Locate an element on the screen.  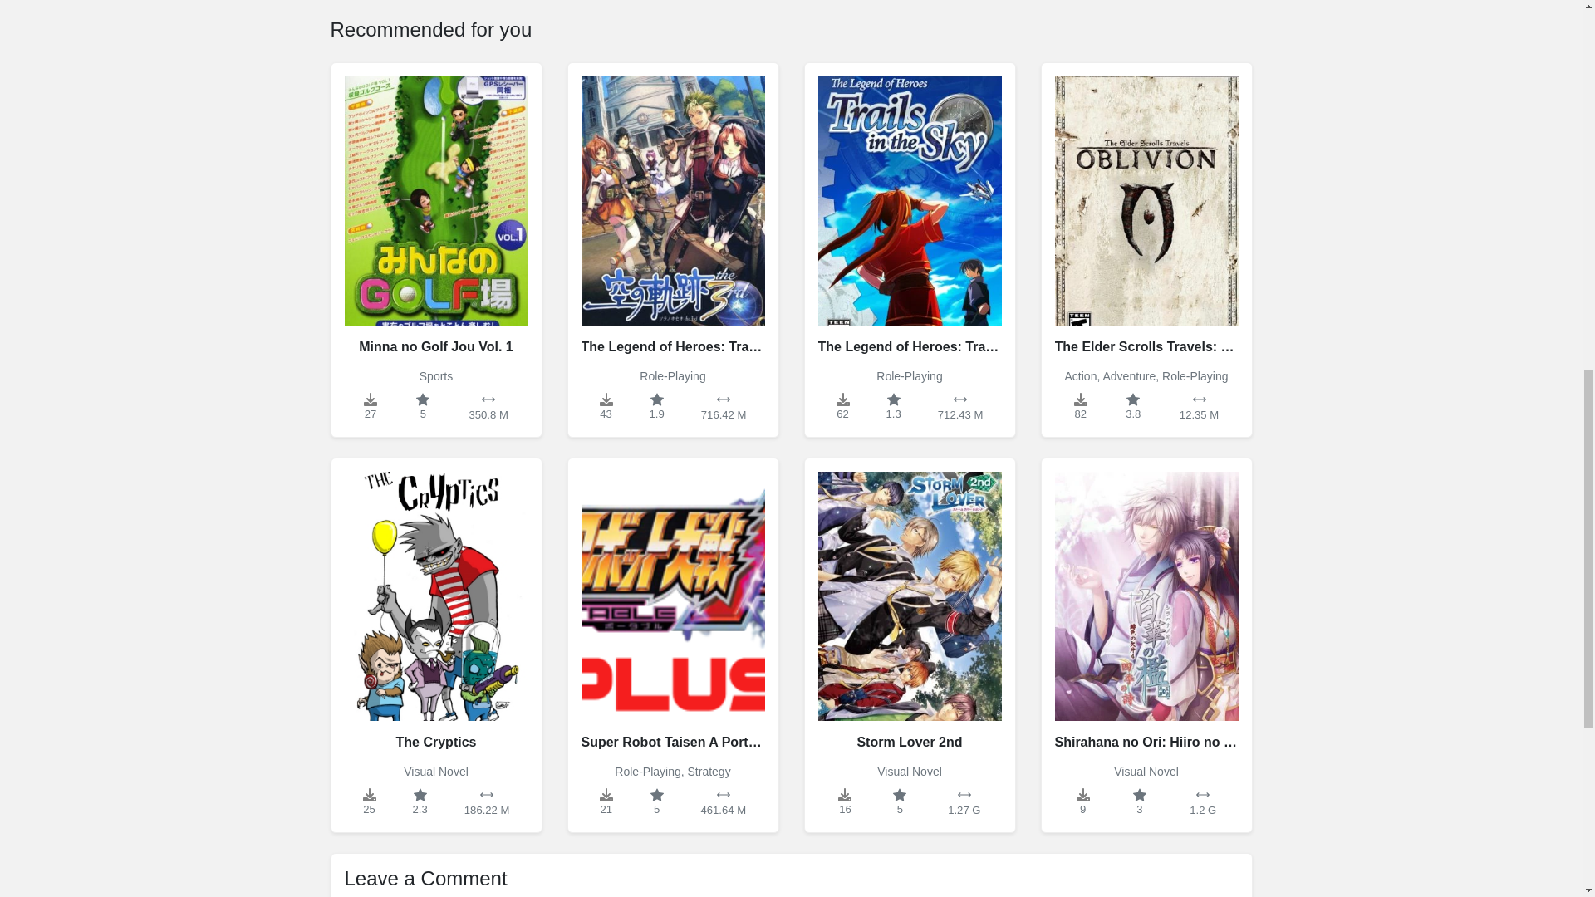
Super Robot Taisen A Portable Plus is located at coordinates (673, 610).